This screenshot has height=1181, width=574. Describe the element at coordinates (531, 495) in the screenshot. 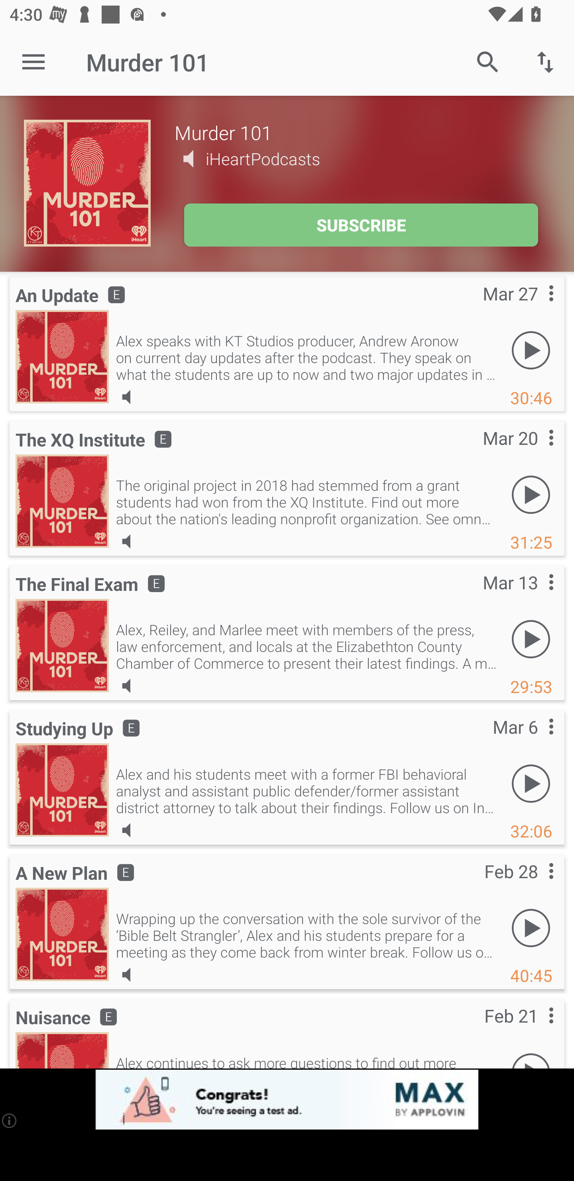

I see `Play` at that location.